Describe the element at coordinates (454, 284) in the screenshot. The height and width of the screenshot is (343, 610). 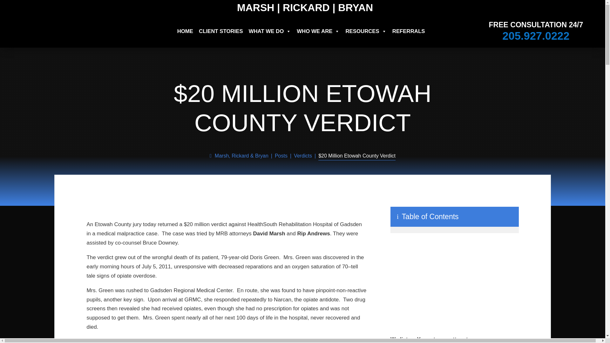
I see `MRB Trial Attorneys in Alabama wrongful death` at that location.